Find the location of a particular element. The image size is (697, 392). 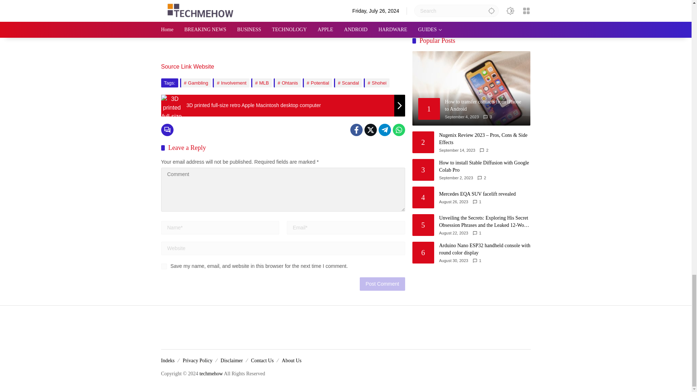

yes is located at coordinates (164, 266).